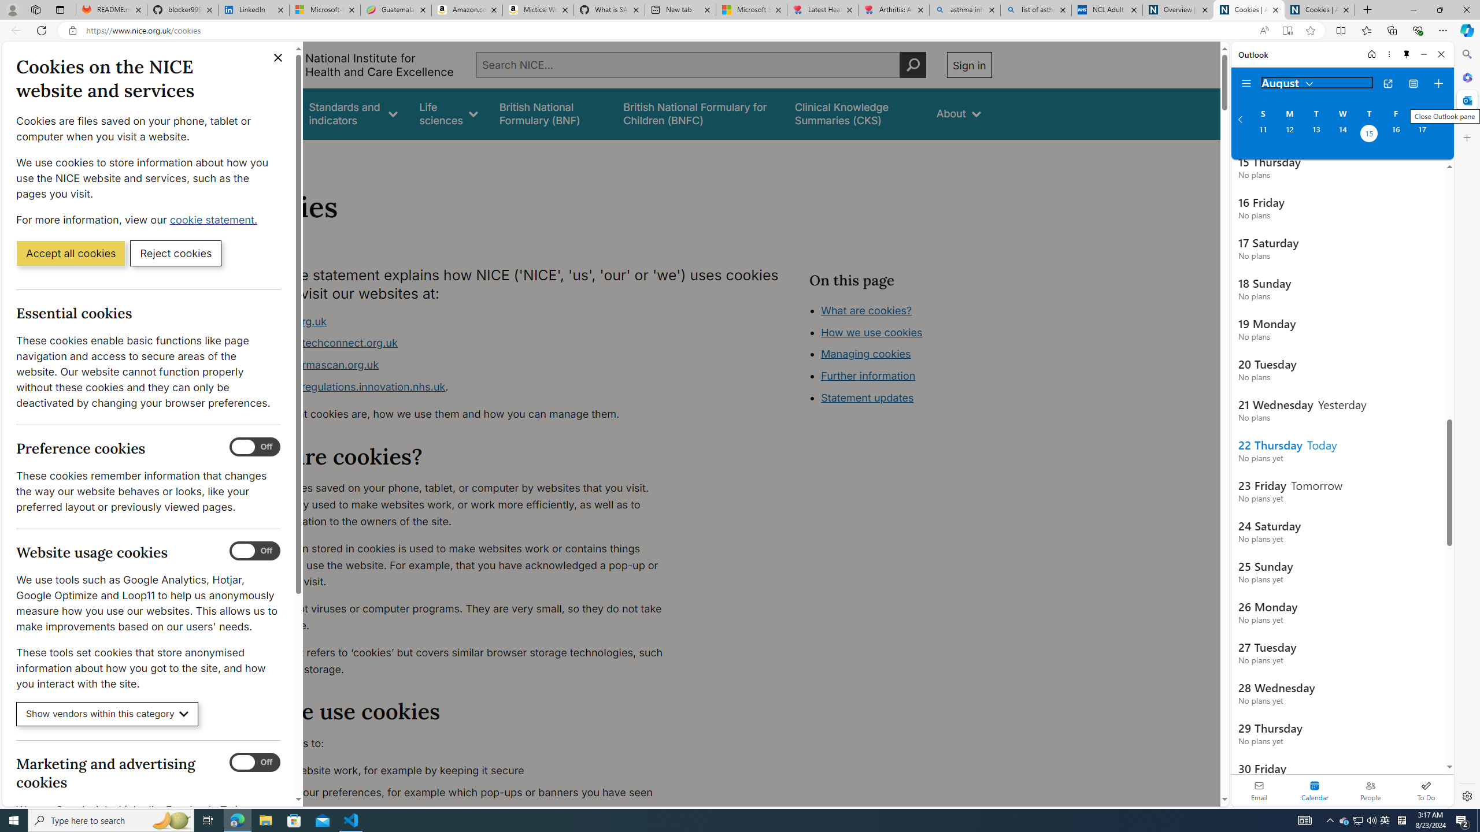  What do you see at coordinates (1370, 790) in the screenshot?
I see `People` at bounding box center [1370, 790].